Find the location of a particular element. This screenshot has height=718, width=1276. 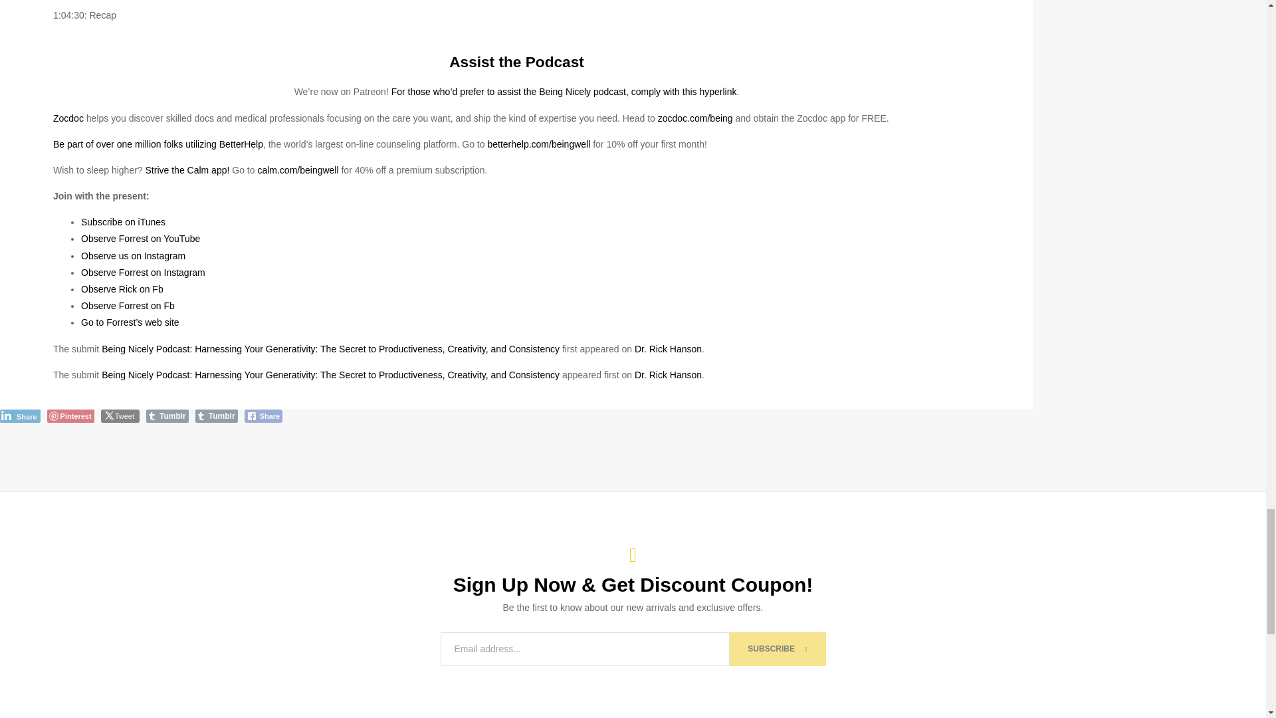

Strive the Calm app! is located at coordinates (186, 170).